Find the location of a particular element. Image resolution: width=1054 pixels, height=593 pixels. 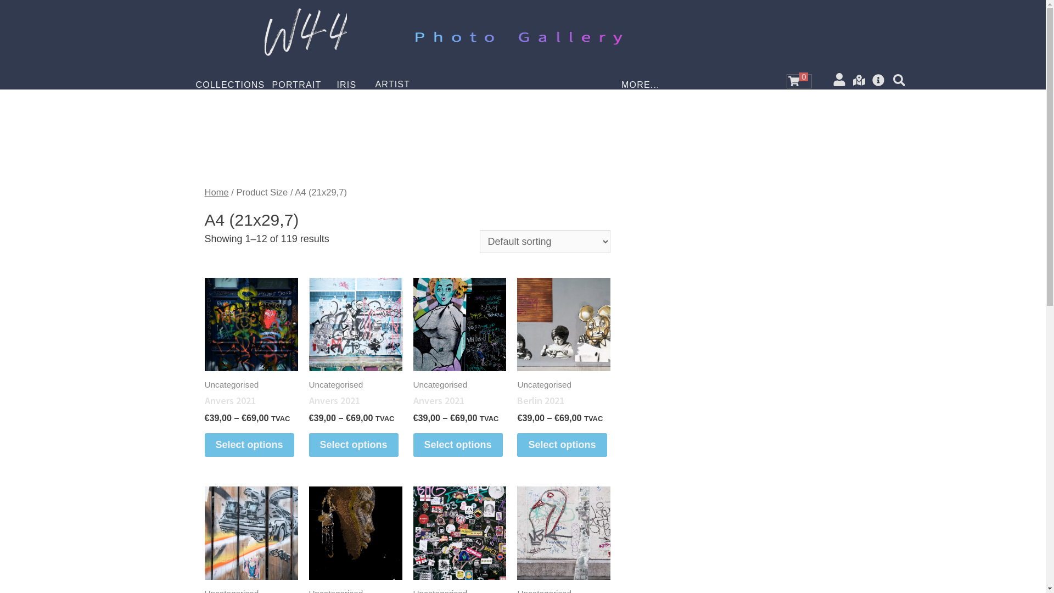

IRIS is located at coordinates (346, 85).